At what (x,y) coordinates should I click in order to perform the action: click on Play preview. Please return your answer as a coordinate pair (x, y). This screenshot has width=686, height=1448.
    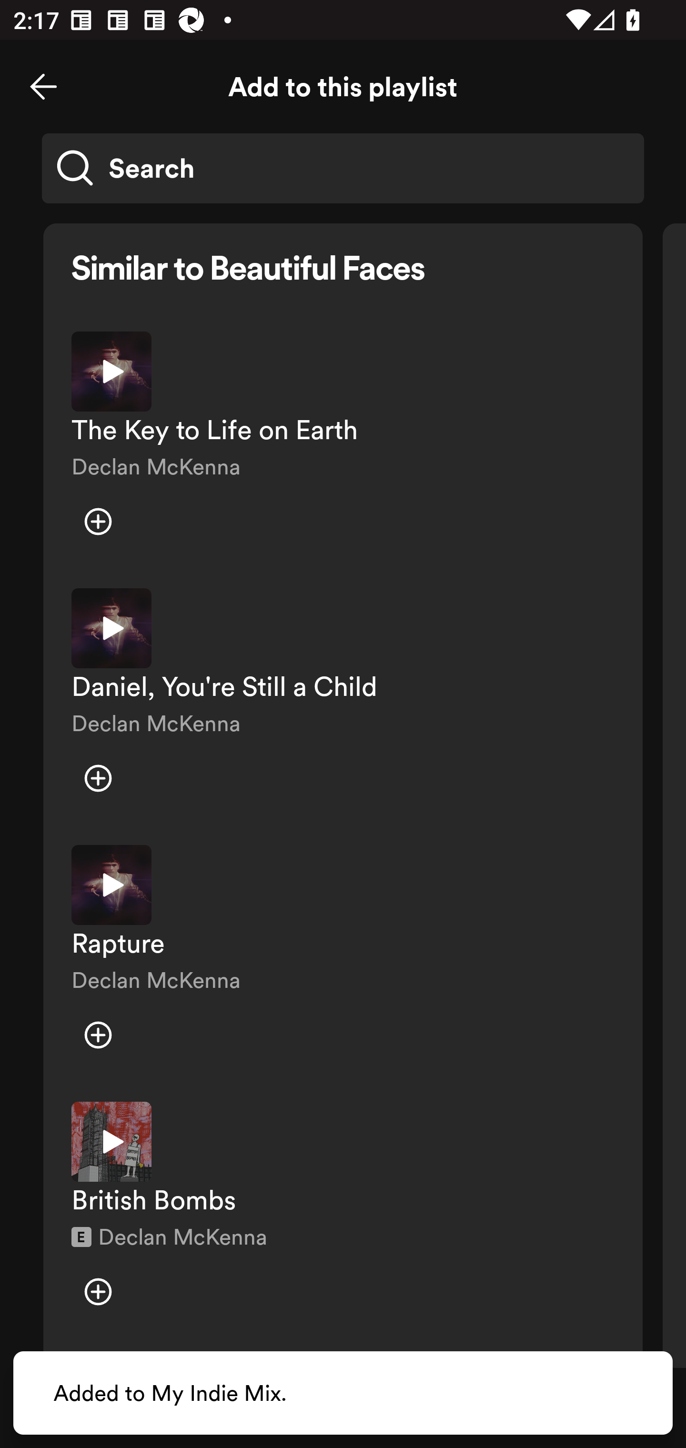
    Looking at the image, I should click on (111, 628).